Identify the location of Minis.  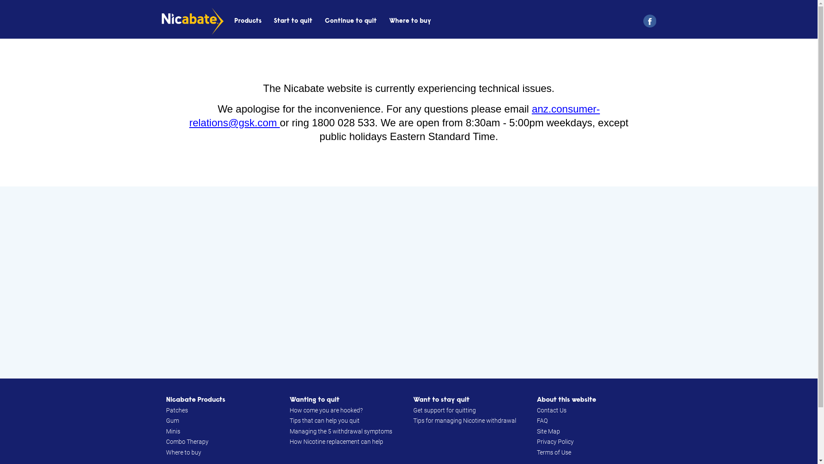
(173, 431).